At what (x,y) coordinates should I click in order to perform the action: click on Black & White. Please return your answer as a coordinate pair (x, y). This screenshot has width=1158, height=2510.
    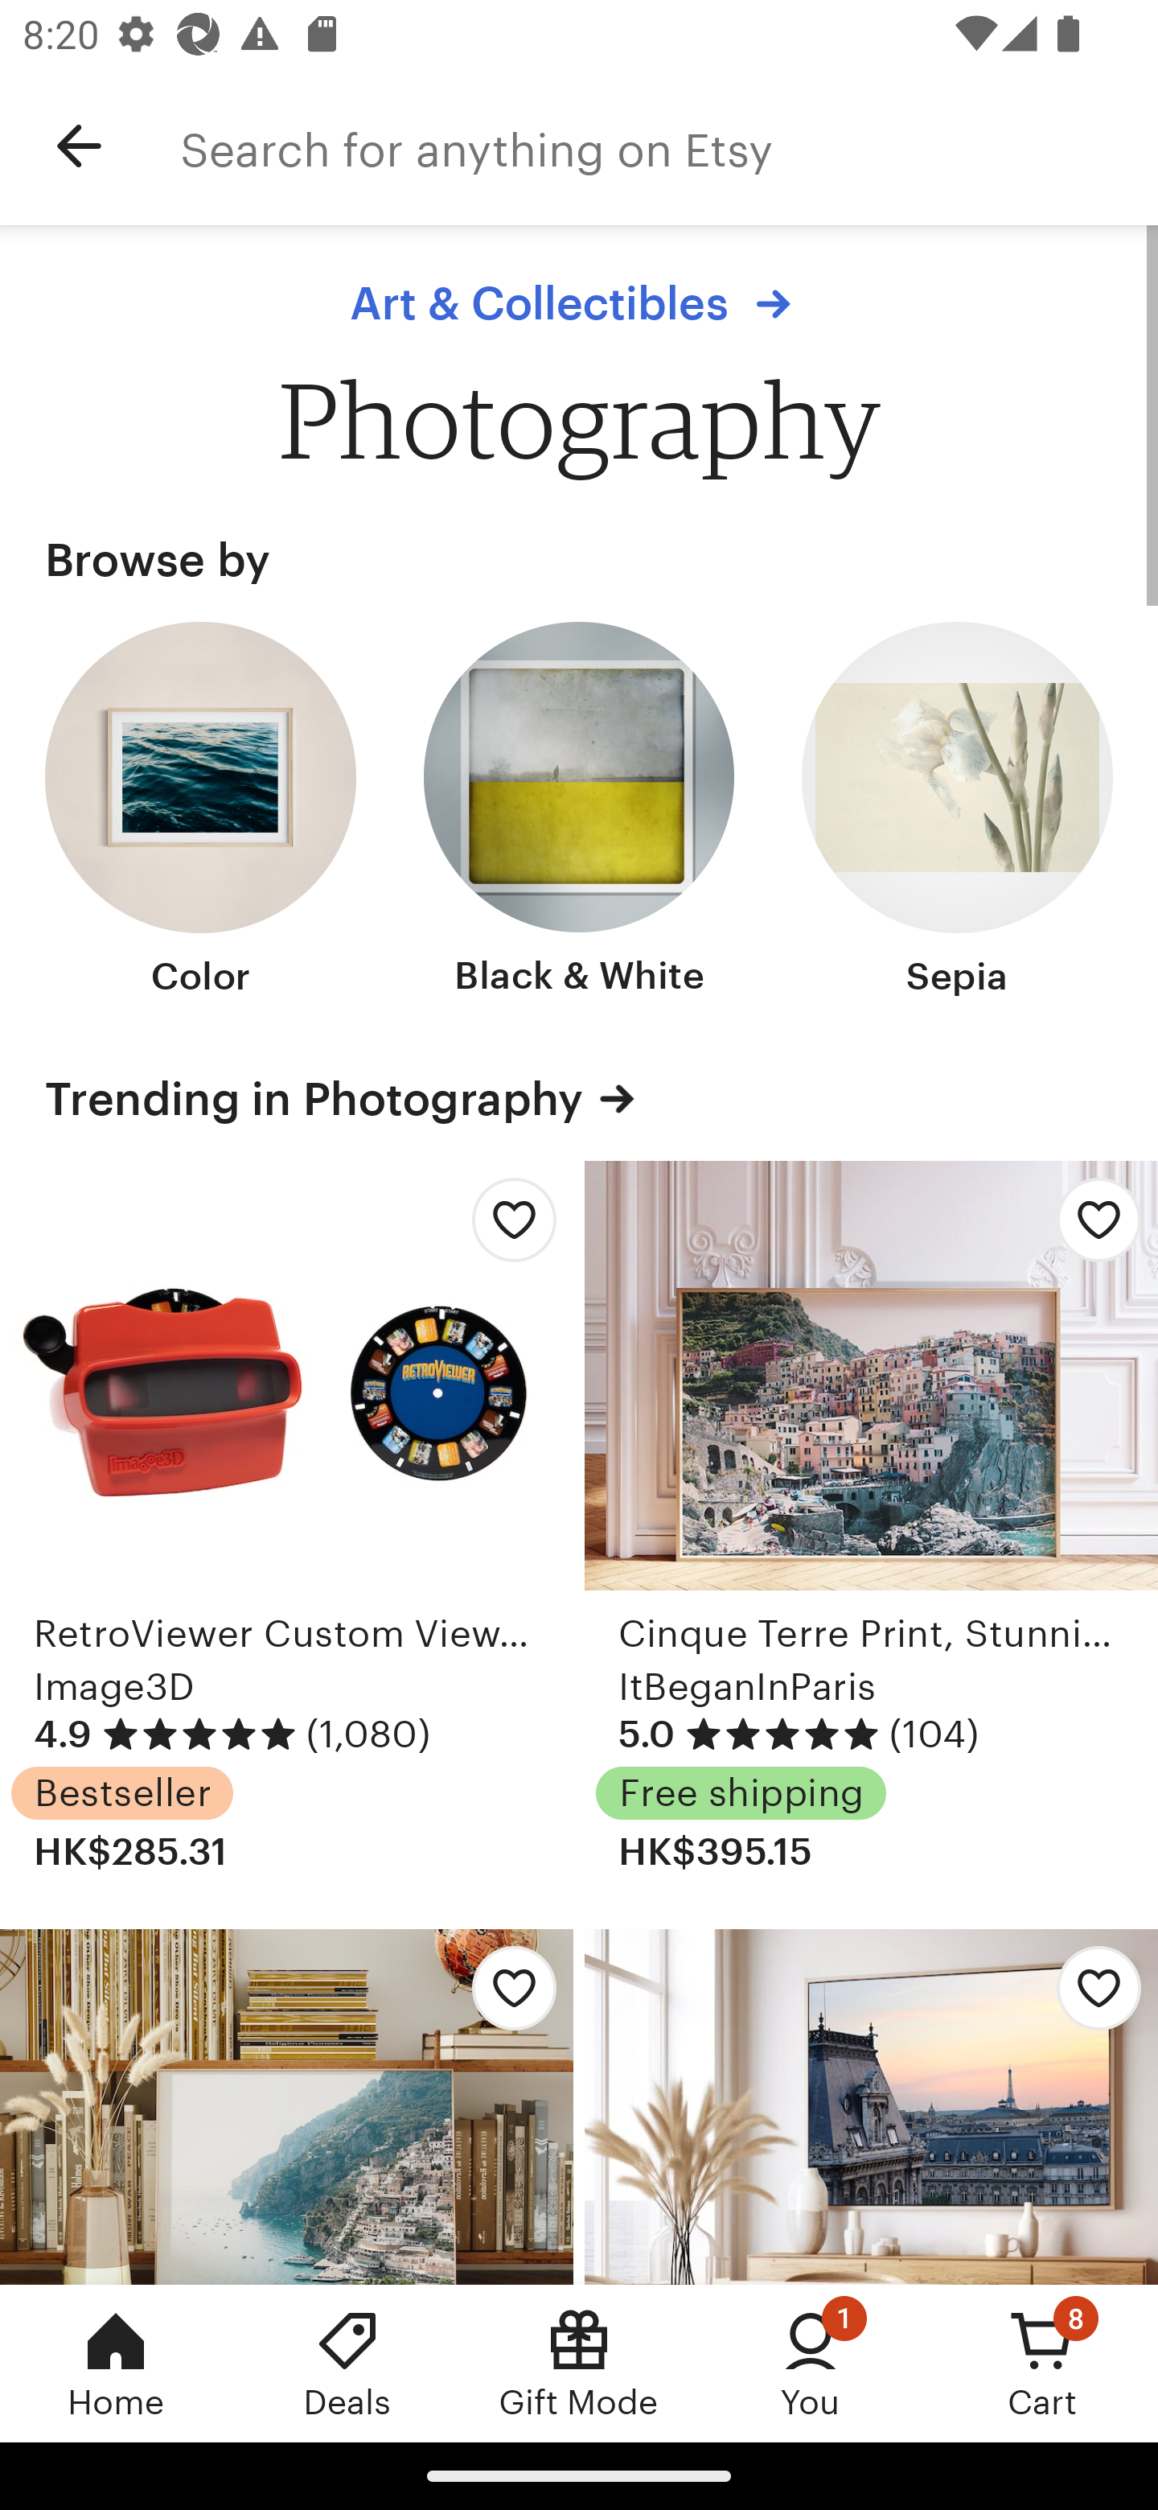
    Looking at the image, I should click on (579, 813).